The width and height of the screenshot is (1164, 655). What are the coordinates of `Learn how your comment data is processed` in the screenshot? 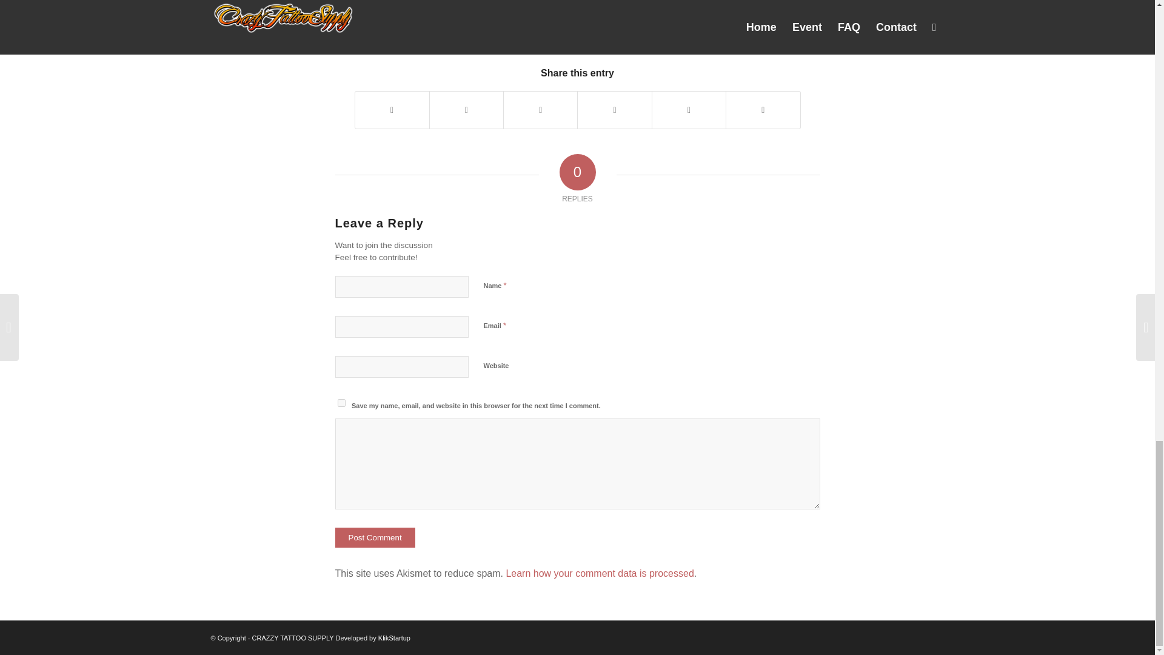 It's located at (599, 573).